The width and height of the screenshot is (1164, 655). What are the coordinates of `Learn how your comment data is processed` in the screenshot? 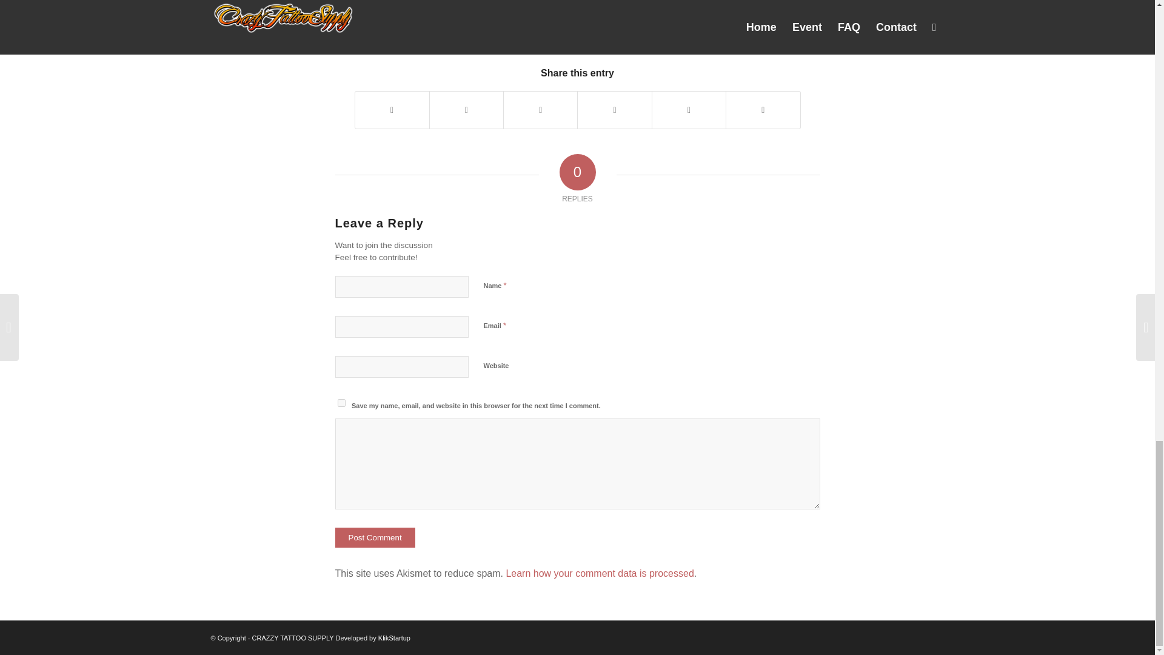 It's located at (599, 573).